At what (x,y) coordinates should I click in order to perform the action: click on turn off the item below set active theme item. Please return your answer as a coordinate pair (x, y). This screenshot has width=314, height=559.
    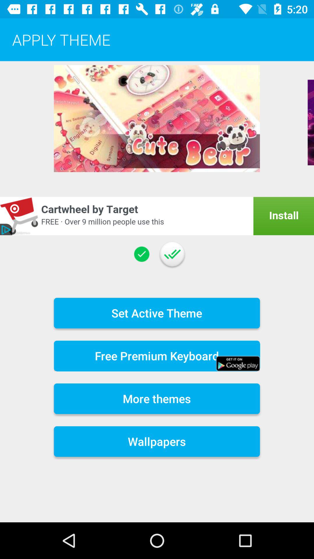
    Looking at the image, I should click on (157, 356).